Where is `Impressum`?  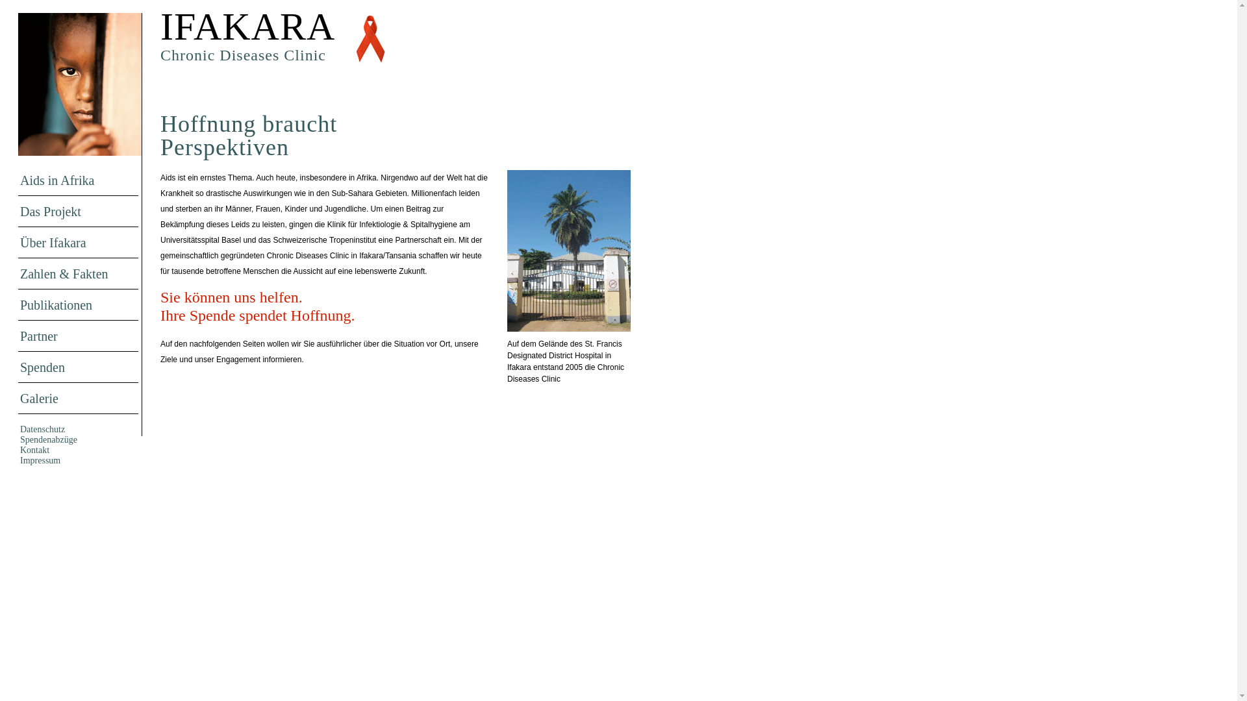 Impressum is located at coordinates (78, 461).